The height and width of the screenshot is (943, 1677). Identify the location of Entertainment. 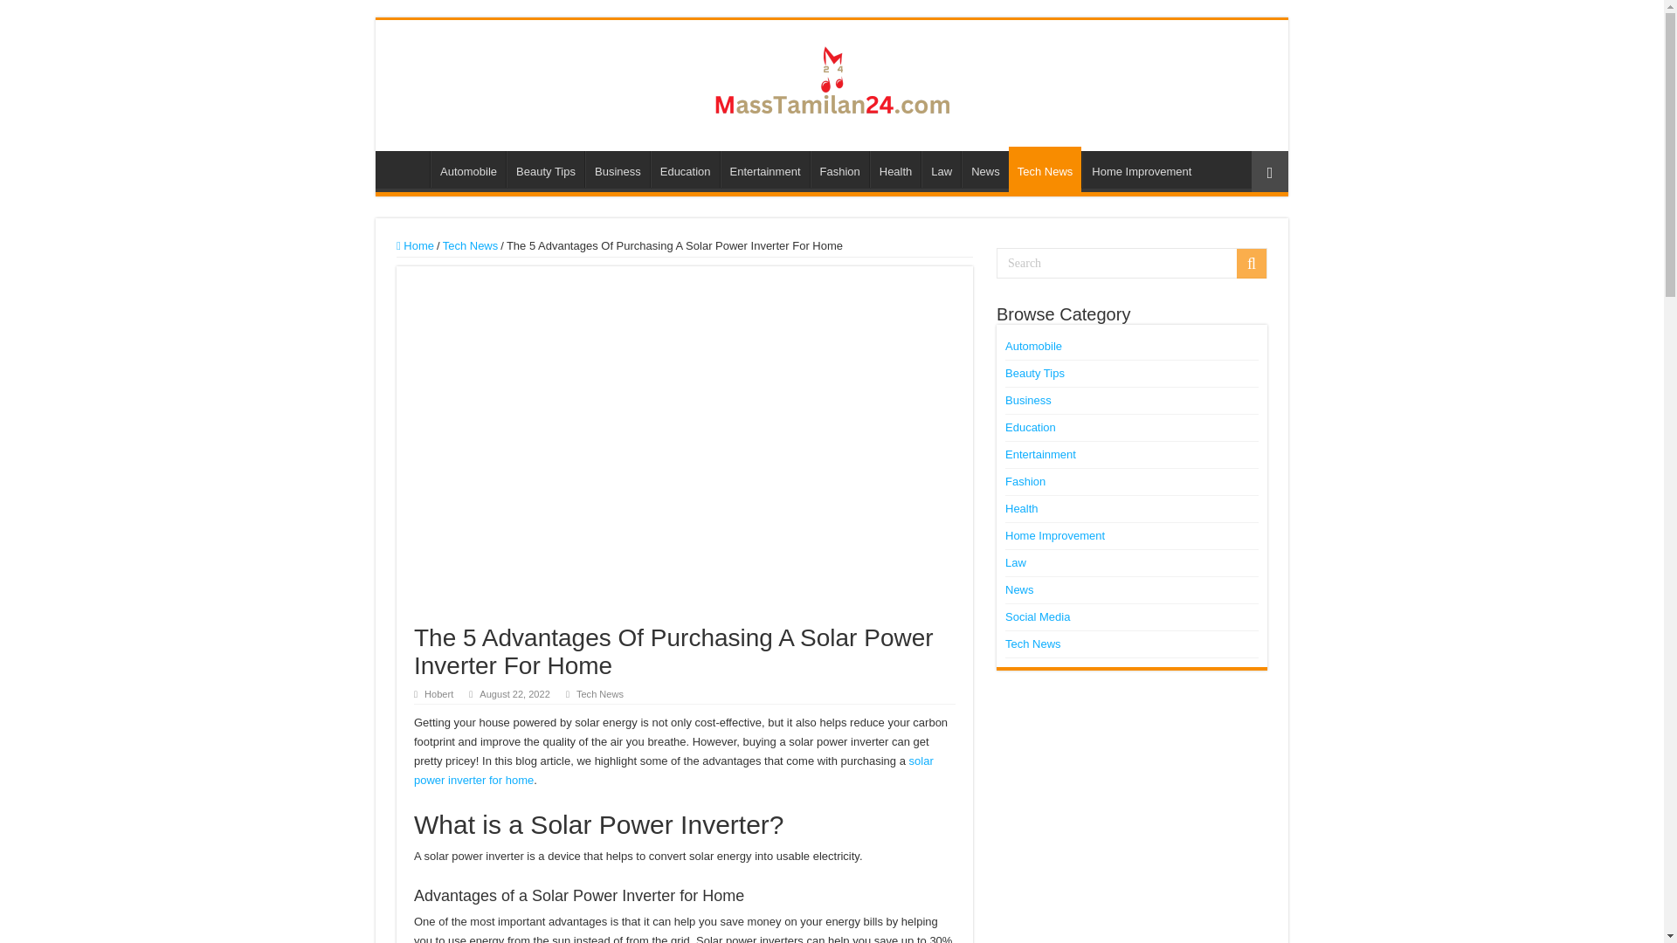
(765, 169).